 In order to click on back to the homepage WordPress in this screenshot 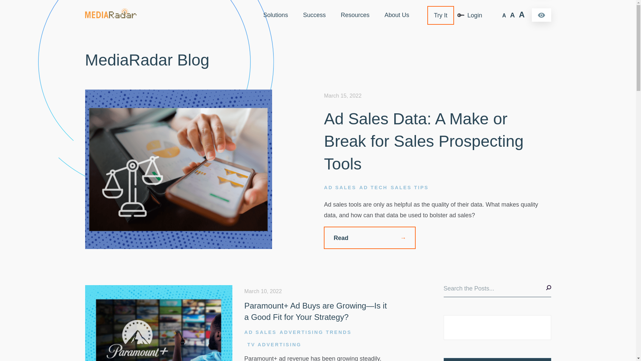, I will do `click(110, 16)`.